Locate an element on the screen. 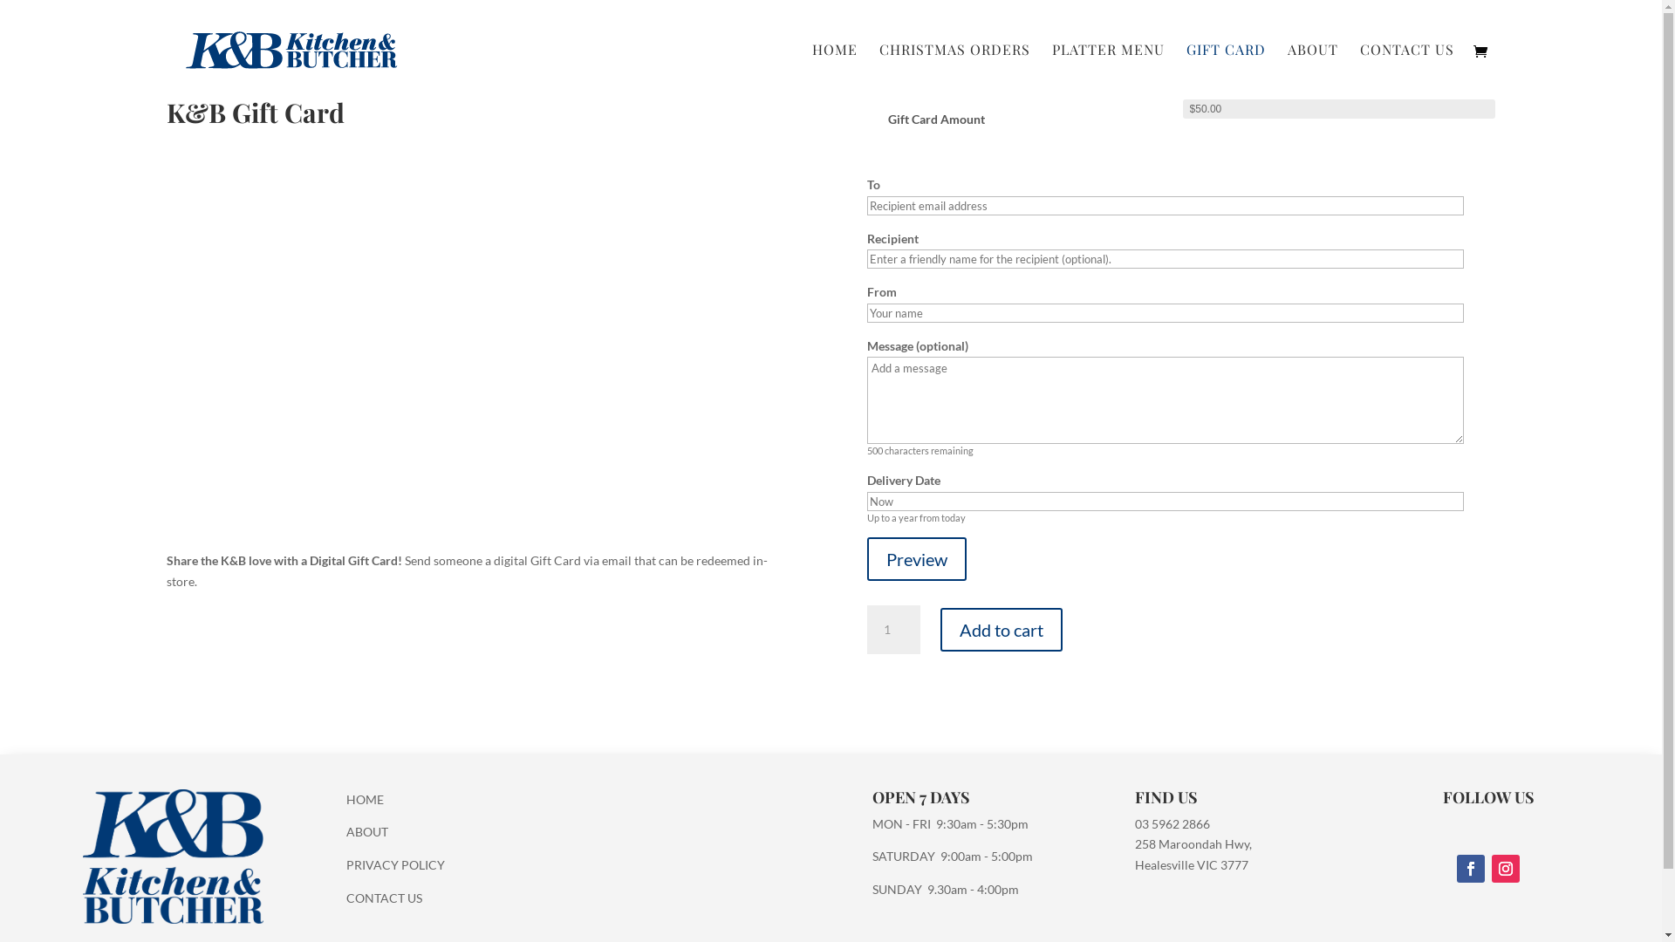  CONTACT US is located at coordinates (384, 898).